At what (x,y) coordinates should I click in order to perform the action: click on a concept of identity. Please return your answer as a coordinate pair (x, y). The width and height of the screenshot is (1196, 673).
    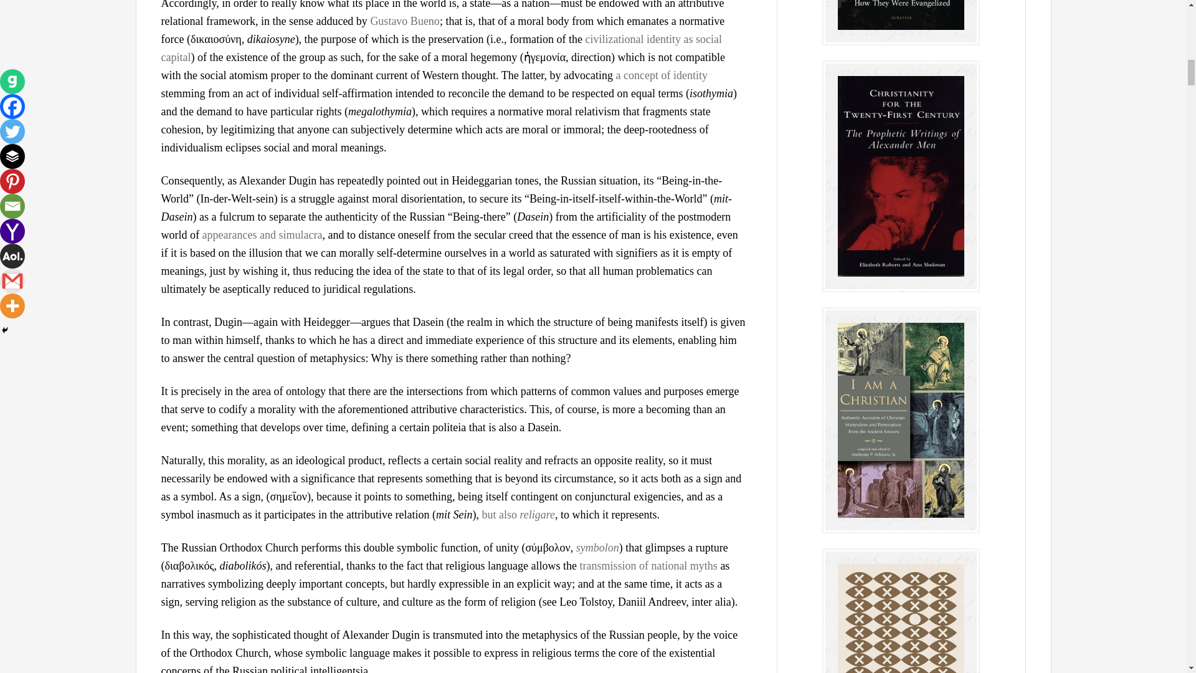
    Looking at the image, I should click on (661, 75).